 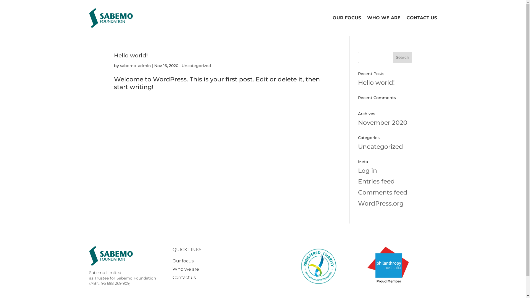 I want to click on Search, so click(x=402, y=57).